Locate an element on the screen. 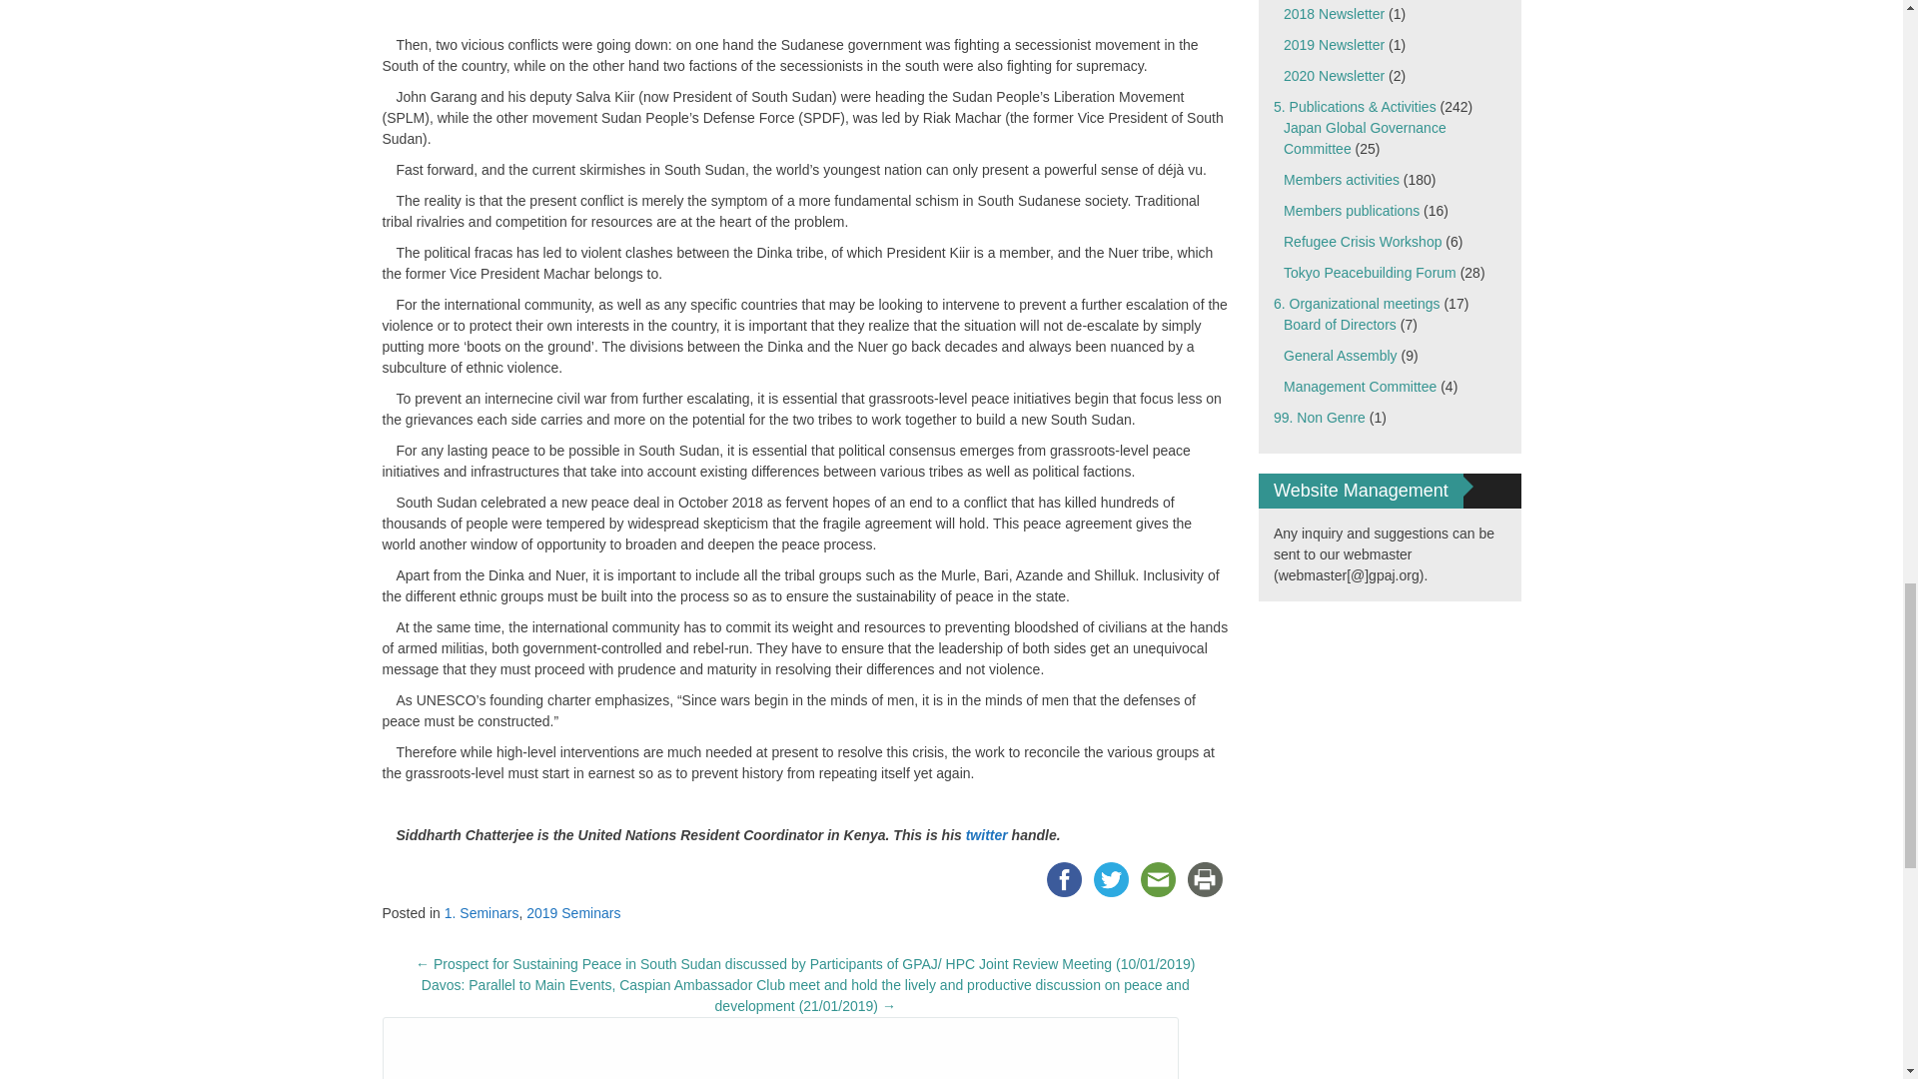 The image size is (1918, 1079). email is located at coordinates (1158, 879).